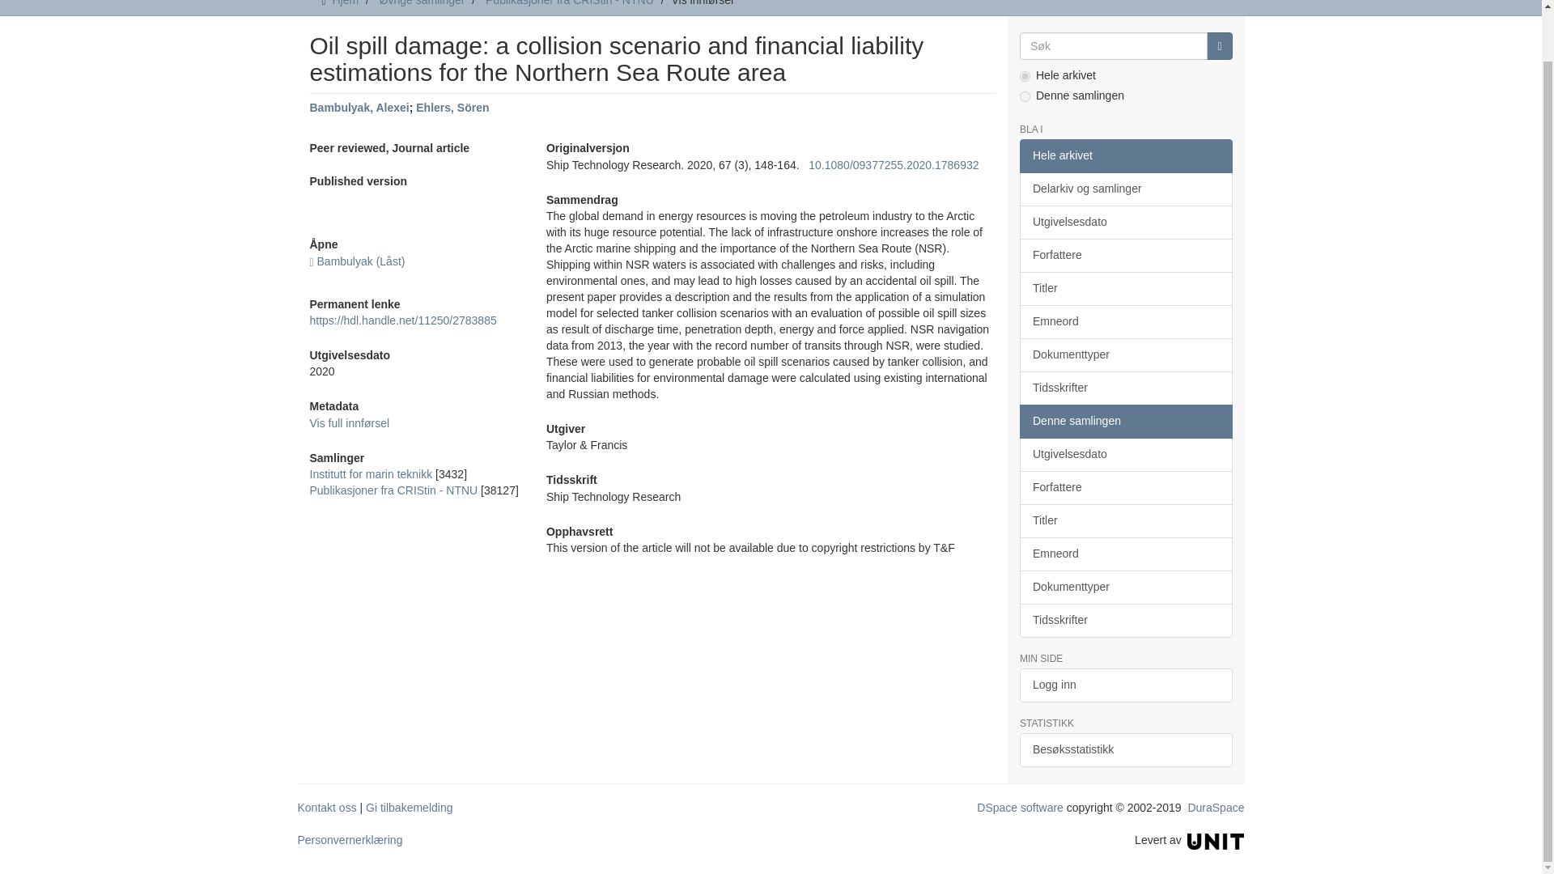 The image size is (1554, 874). Describe the element at coordinates (371, 474) in the screenshot. I see `Institutt for marin teknikk` at that location.